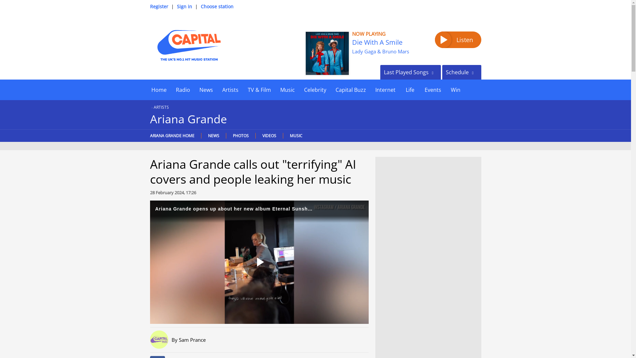 The width and height of the screenshot is (636, 358). Describe the element at coordinates (461, 72) in the screenshot. I see `Schedule` at that location.